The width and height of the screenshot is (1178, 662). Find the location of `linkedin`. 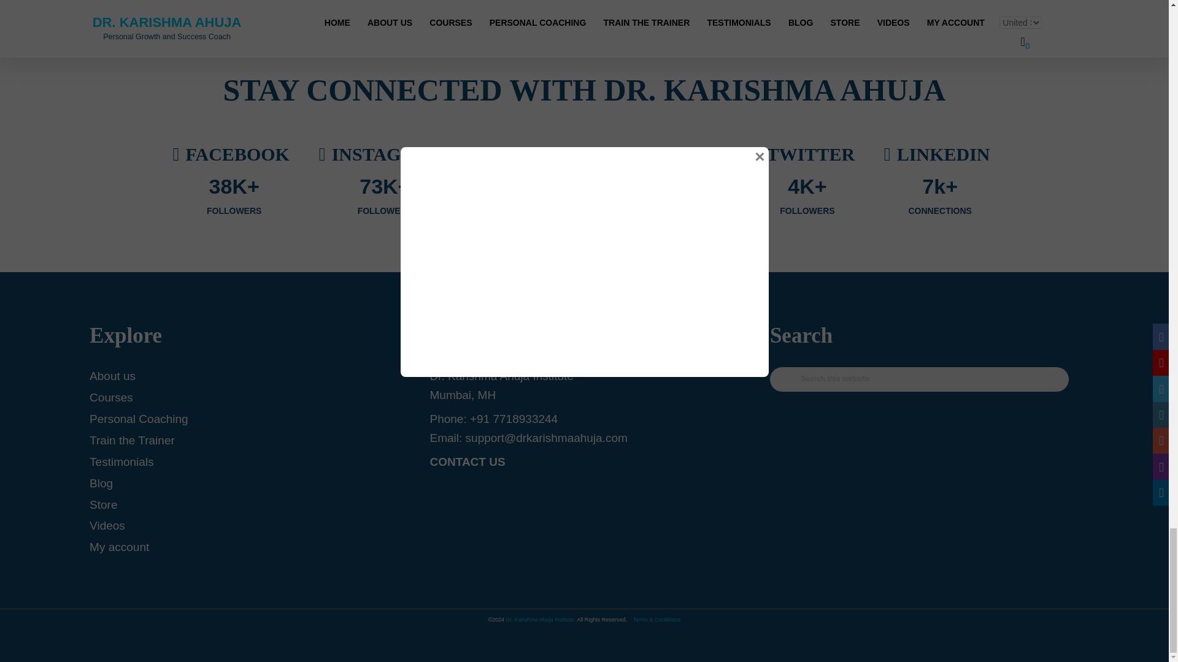

linkedin is located at coordinates (940, 181).